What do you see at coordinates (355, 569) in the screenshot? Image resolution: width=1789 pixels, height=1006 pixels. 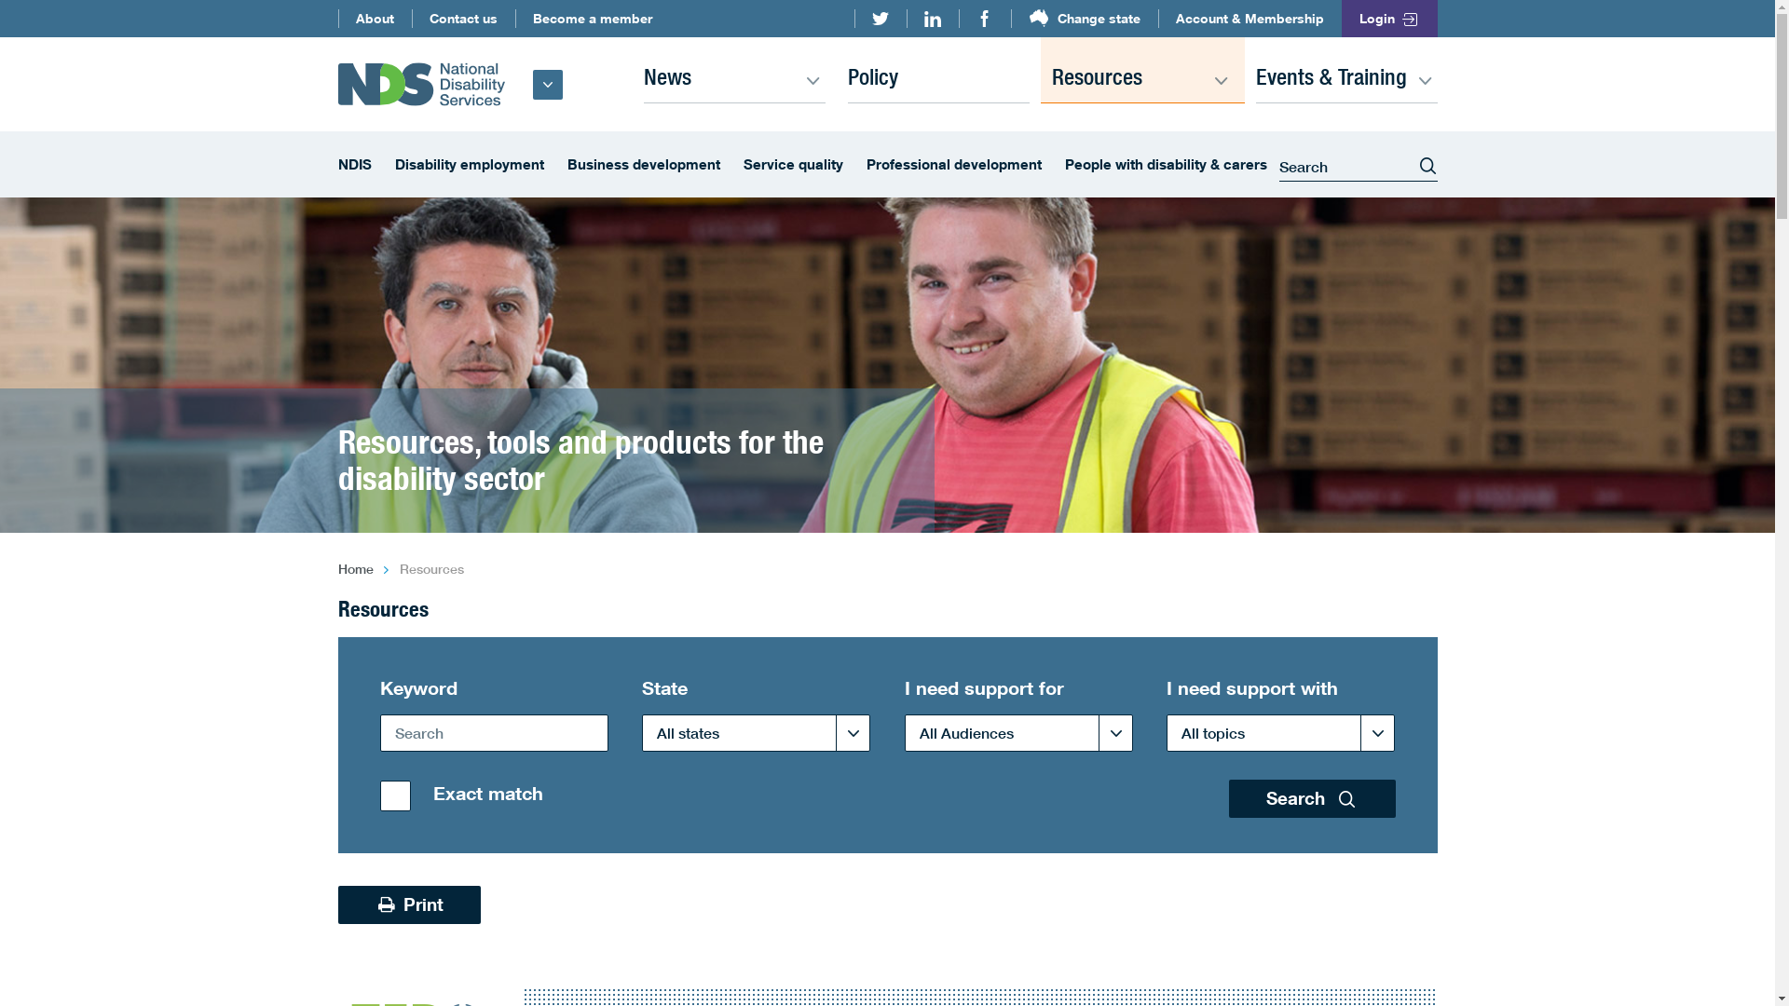 I see `Home` at bounding box center [355, 569].